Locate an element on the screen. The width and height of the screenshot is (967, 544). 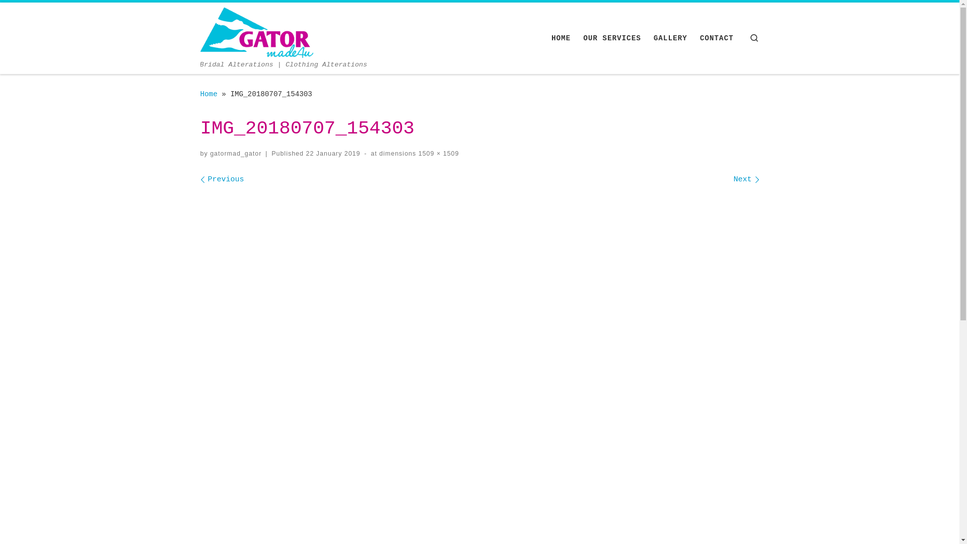
gatormad_gator is located at coordinates (236, 153).